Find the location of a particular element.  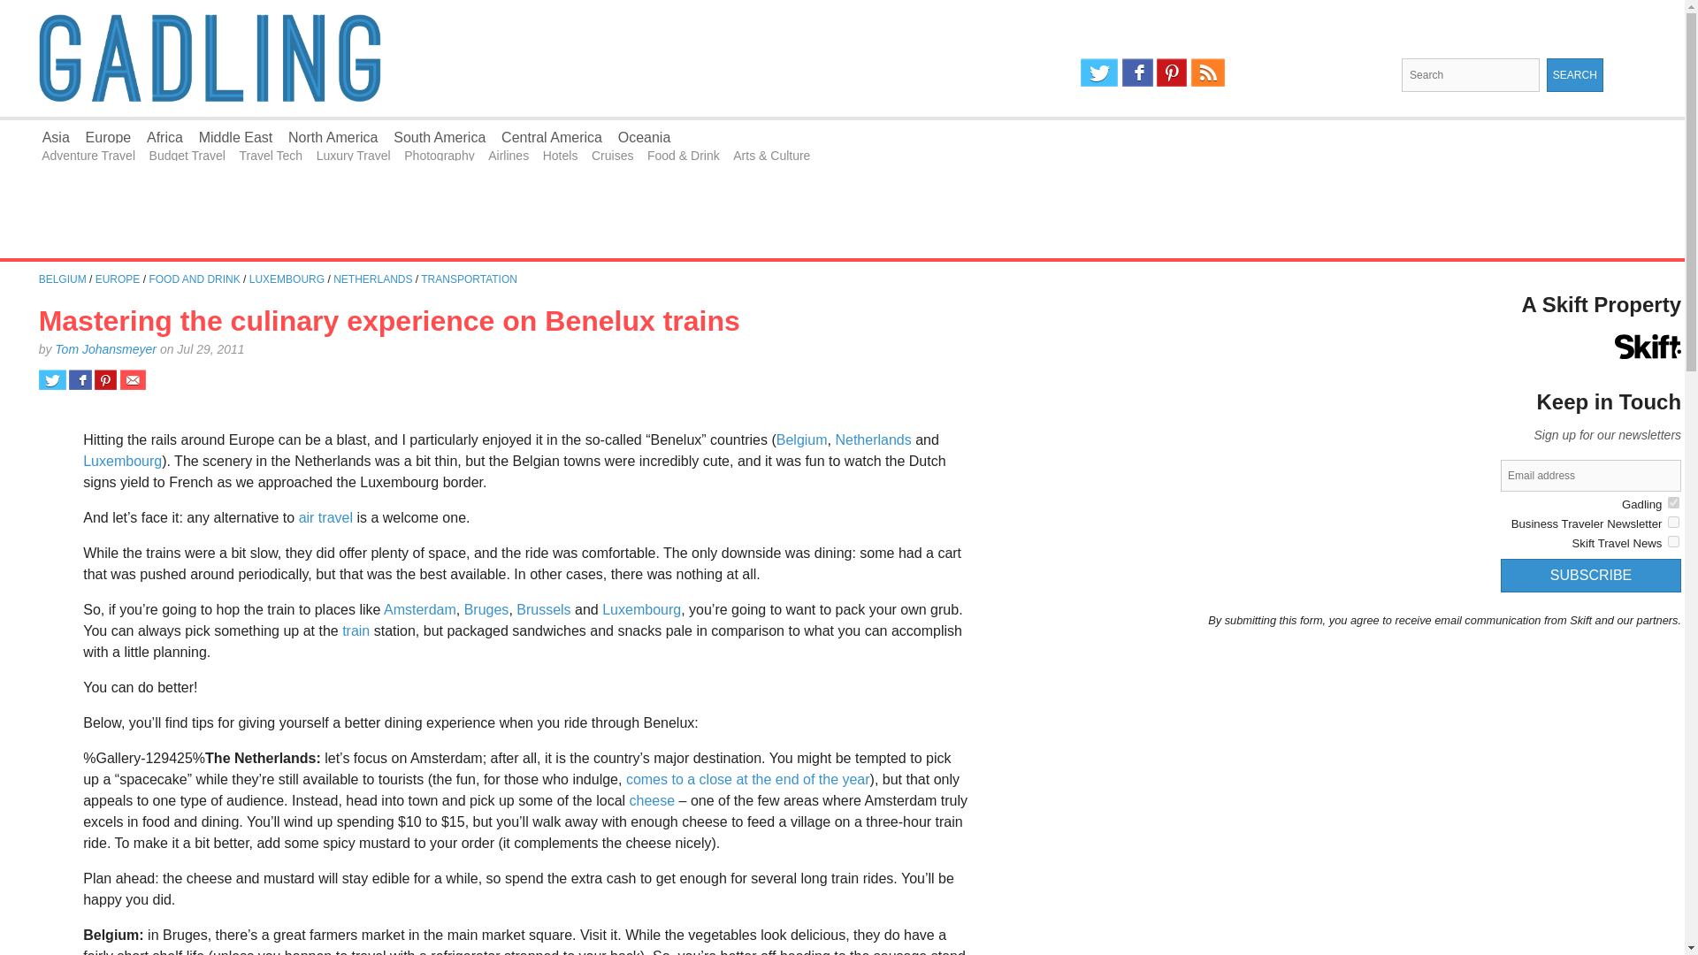

Travel Tech is located at coordinates (271, 156).